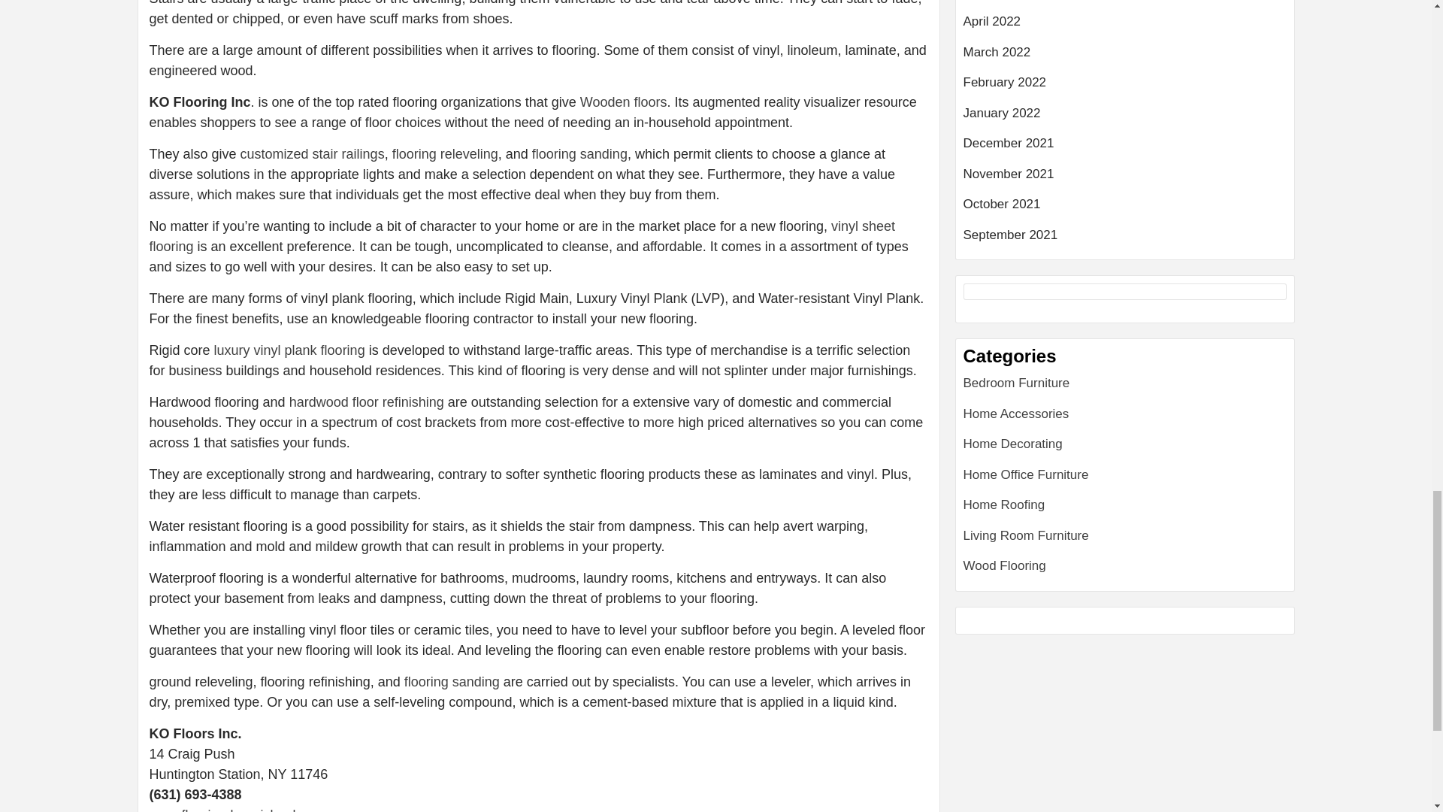 The width and height of the screenshot is (1443, 812). What do you see at coordinates (522, 236) in the screenshot?
I see `vinyl sheet flooring` at bounding box center [522, 236].